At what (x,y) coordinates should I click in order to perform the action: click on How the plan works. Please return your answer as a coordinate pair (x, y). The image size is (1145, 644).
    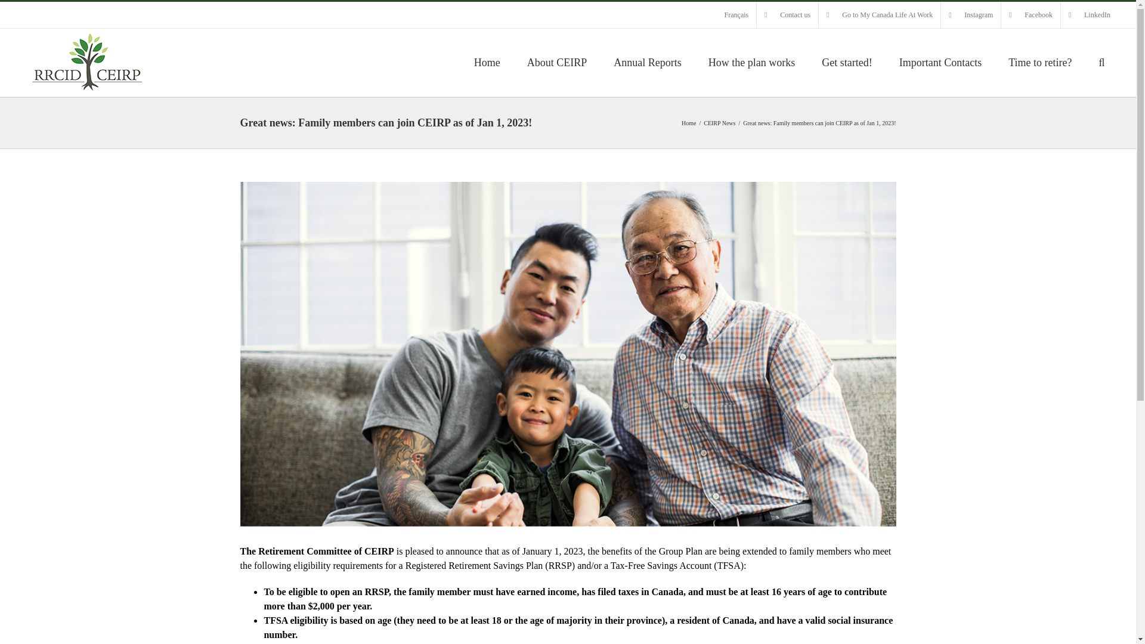
    Looking at the image, I should click on (751, 62).